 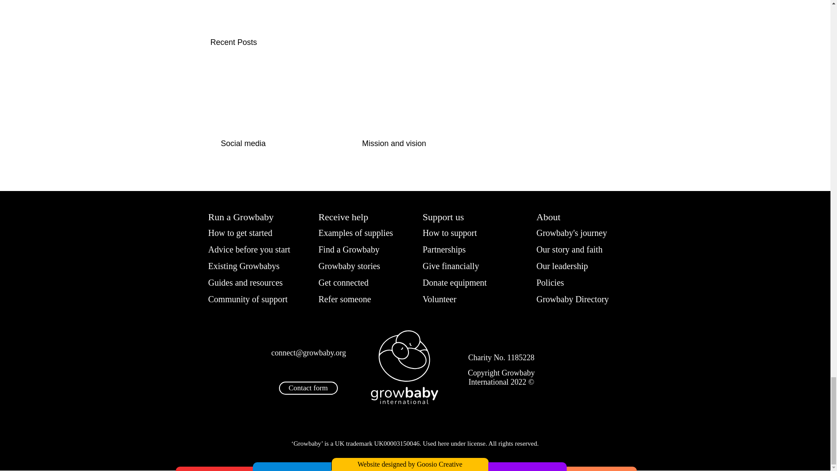 What do you see at coordinates (248, 266) in the screenshot?
I see `Existing Growbabys` at bounding box center [248, 266].